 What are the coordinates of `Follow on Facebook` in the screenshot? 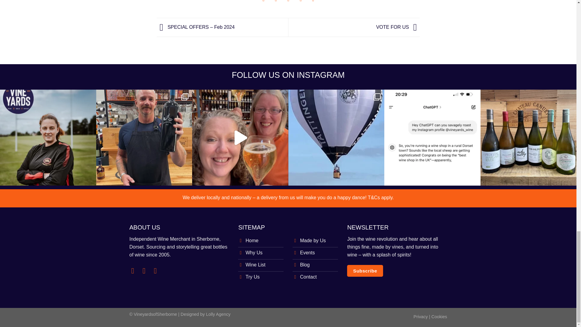 It's located at (135, 271).